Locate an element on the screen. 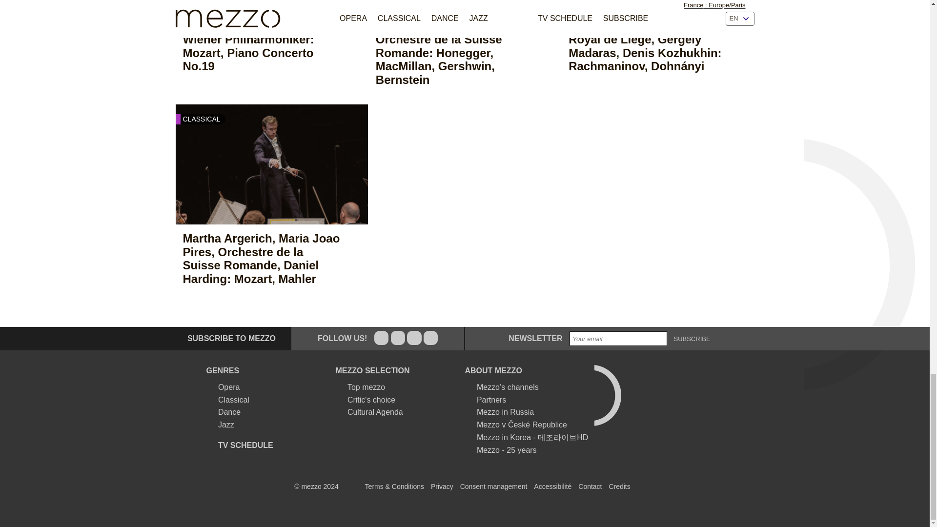 The image size is (937, 527). on Twitter is located at coordinates (397, 338).